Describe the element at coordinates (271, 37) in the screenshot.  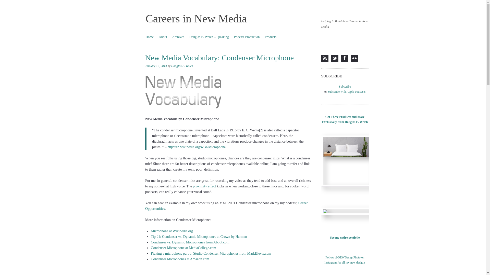
I see `Products` at that location.